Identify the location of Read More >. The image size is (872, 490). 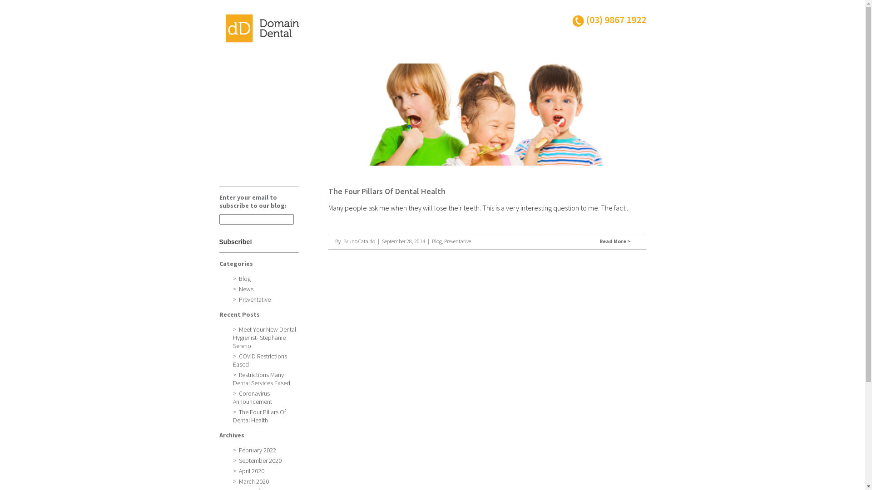
(618, 241).